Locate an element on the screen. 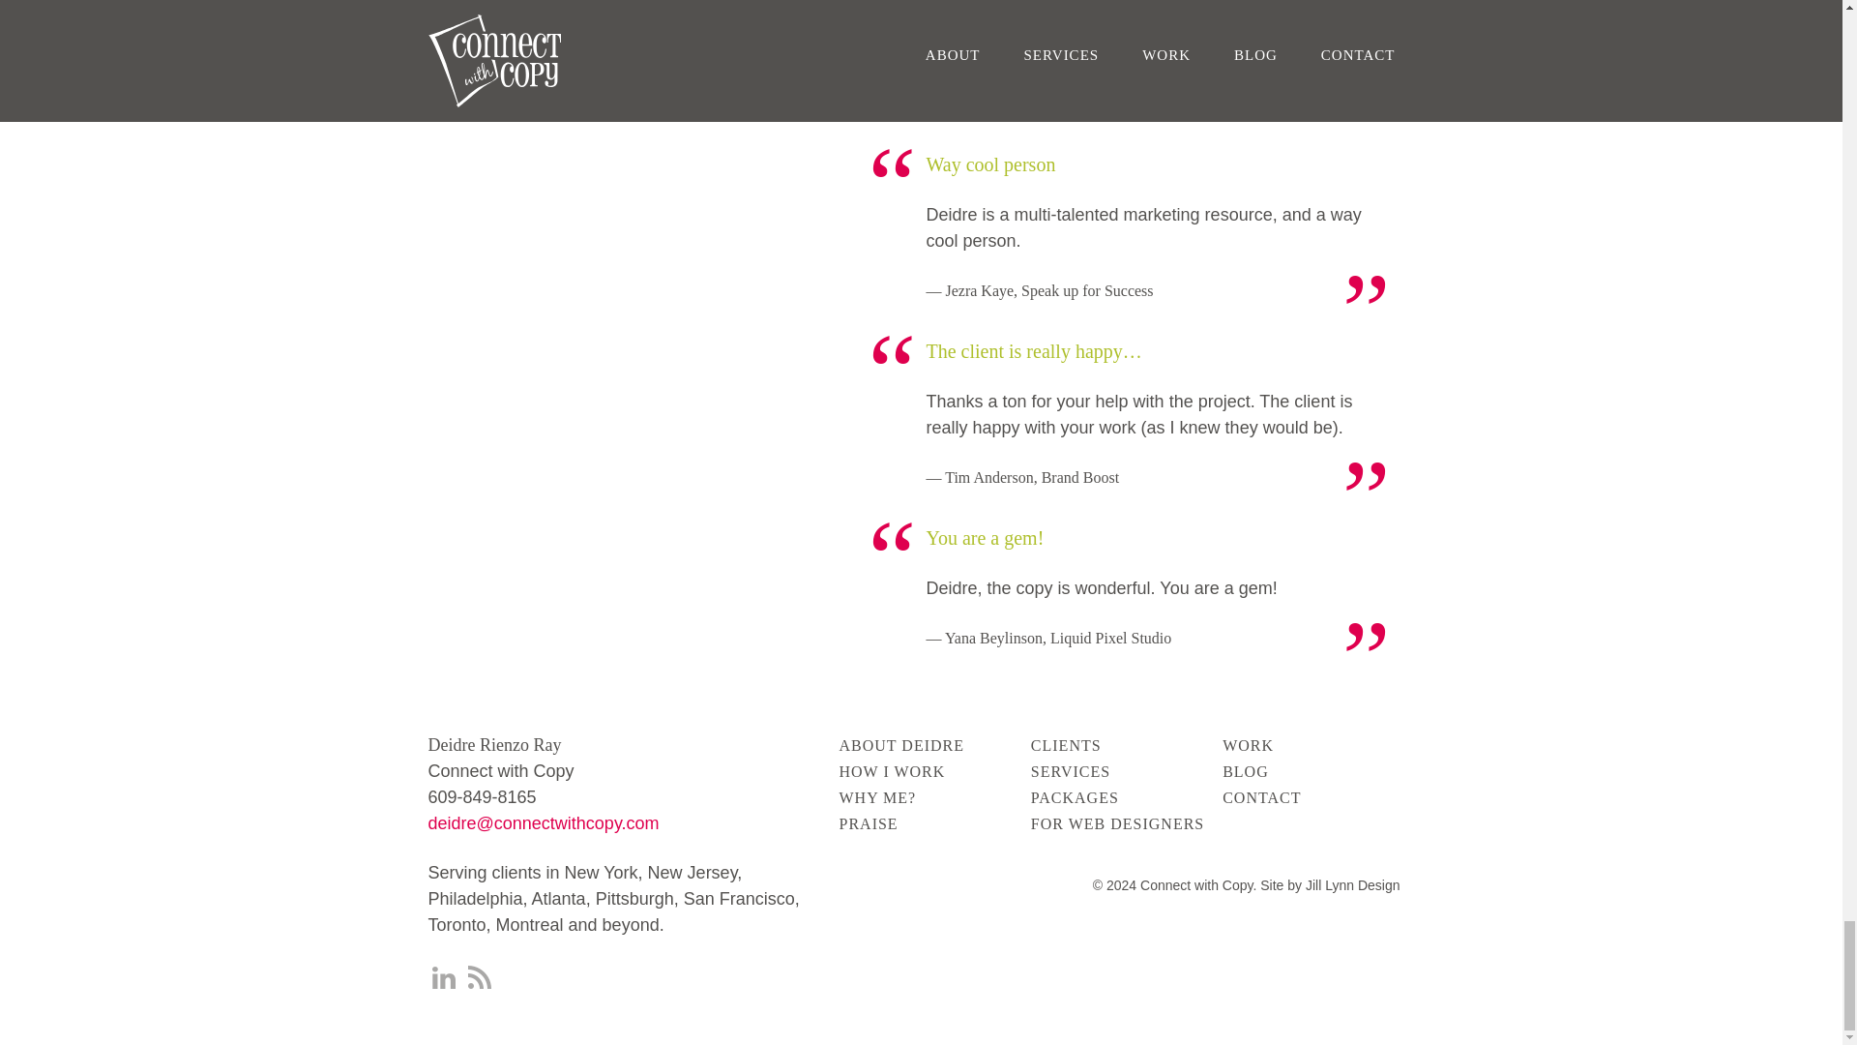  HOW I WORK is located at coordinates (892, 771).